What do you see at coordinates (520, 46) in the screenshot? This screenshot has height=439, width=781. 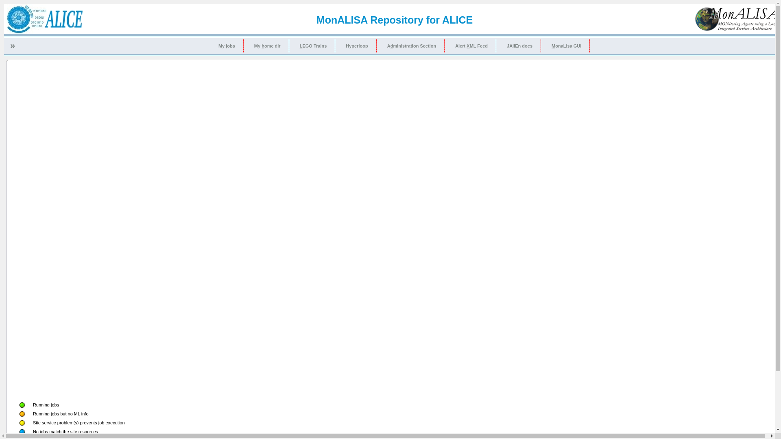 I see `JAliEn docs` at bounding box center [520, 46].